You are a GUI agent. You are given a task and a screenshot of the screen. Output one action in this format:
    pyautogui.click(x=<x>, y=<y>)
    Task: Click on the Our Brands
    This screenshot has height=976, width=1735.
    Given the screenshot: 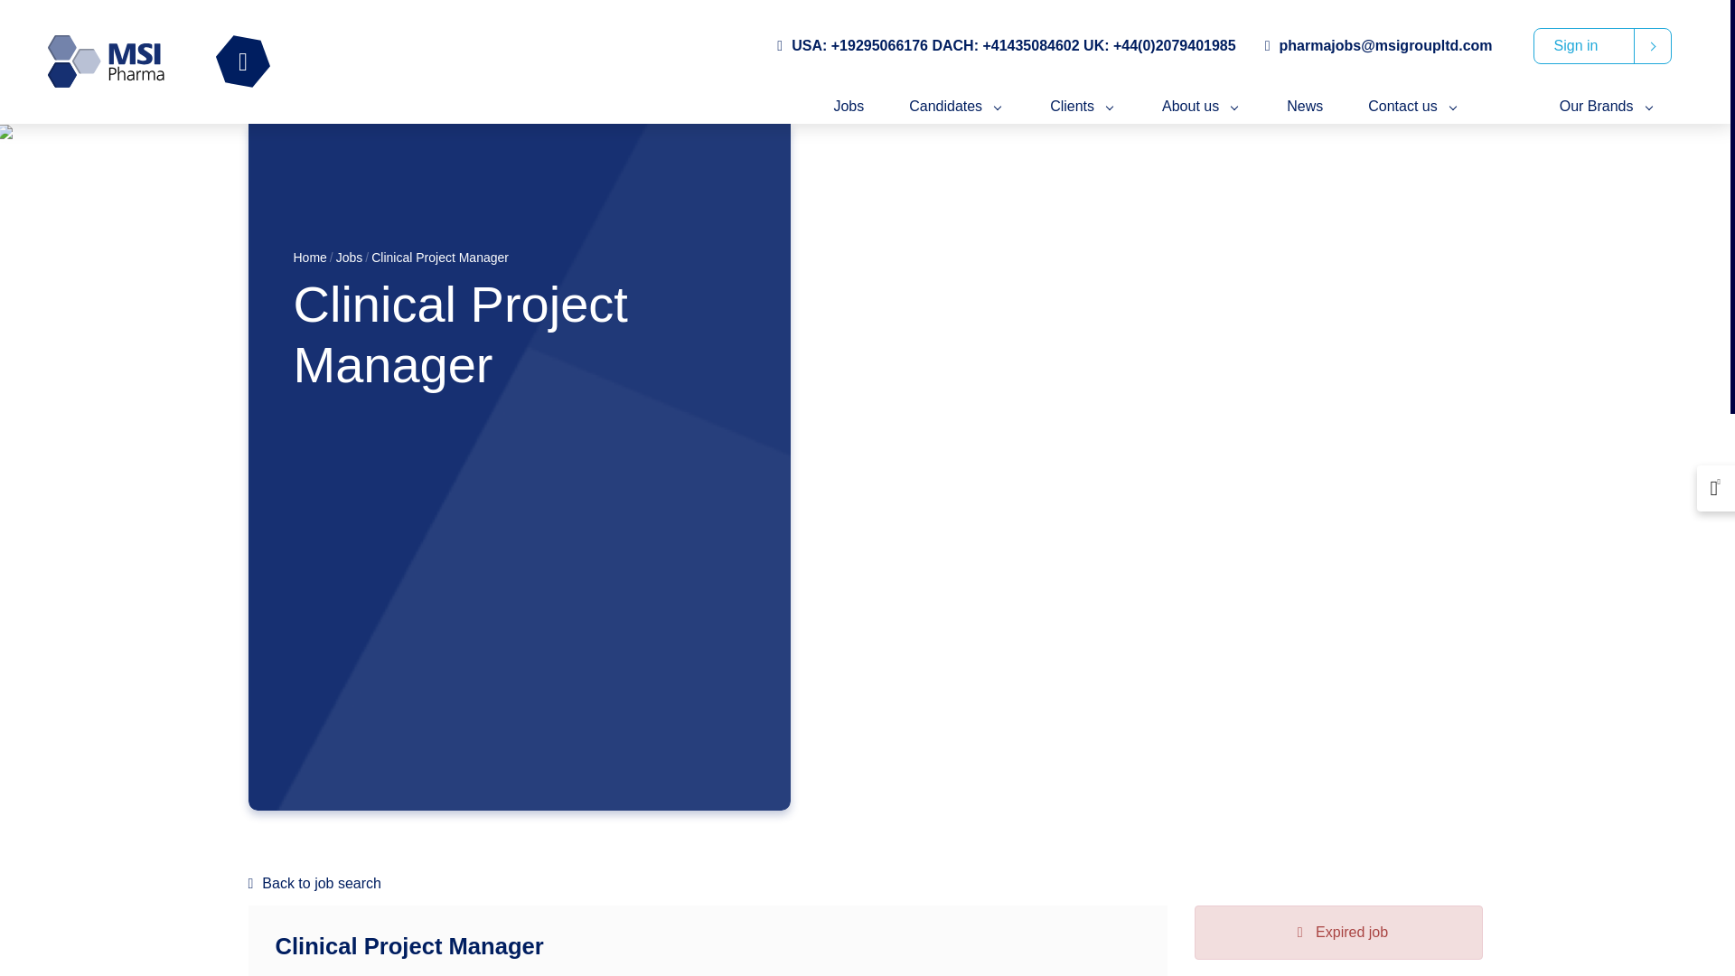 What is the action you would take?
    pyautogui.click(x=1608, y=107)
    